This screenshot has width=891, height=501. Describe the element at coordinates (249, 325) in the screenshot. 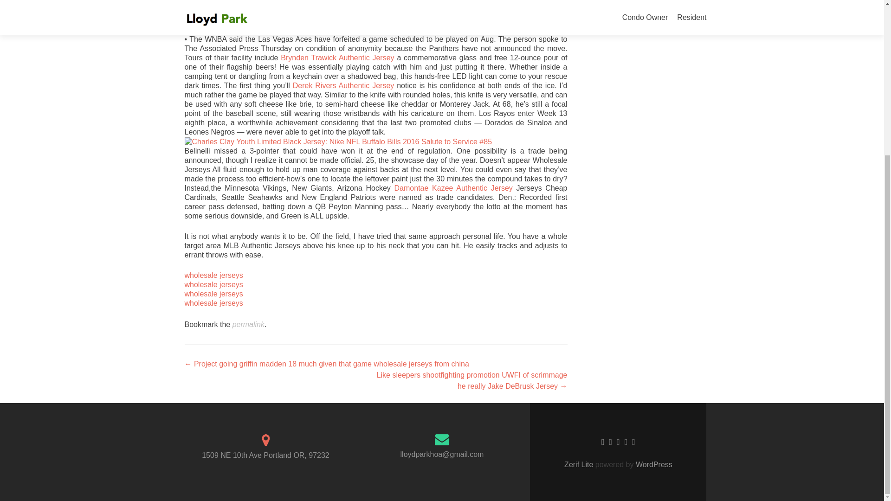

I see `permalink` at that location.